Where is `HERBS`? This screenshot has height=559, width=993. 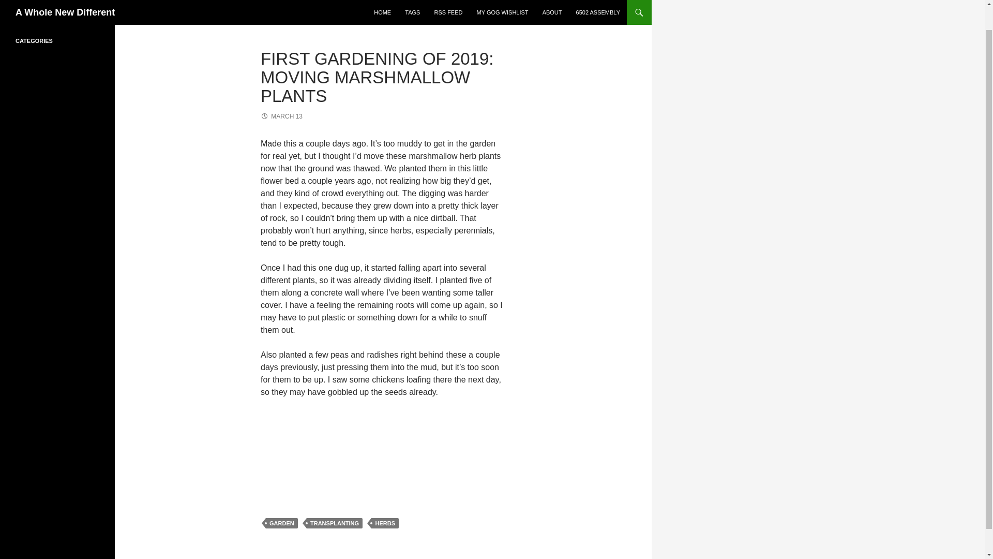
HERBS is located at coordinates (385, 523).